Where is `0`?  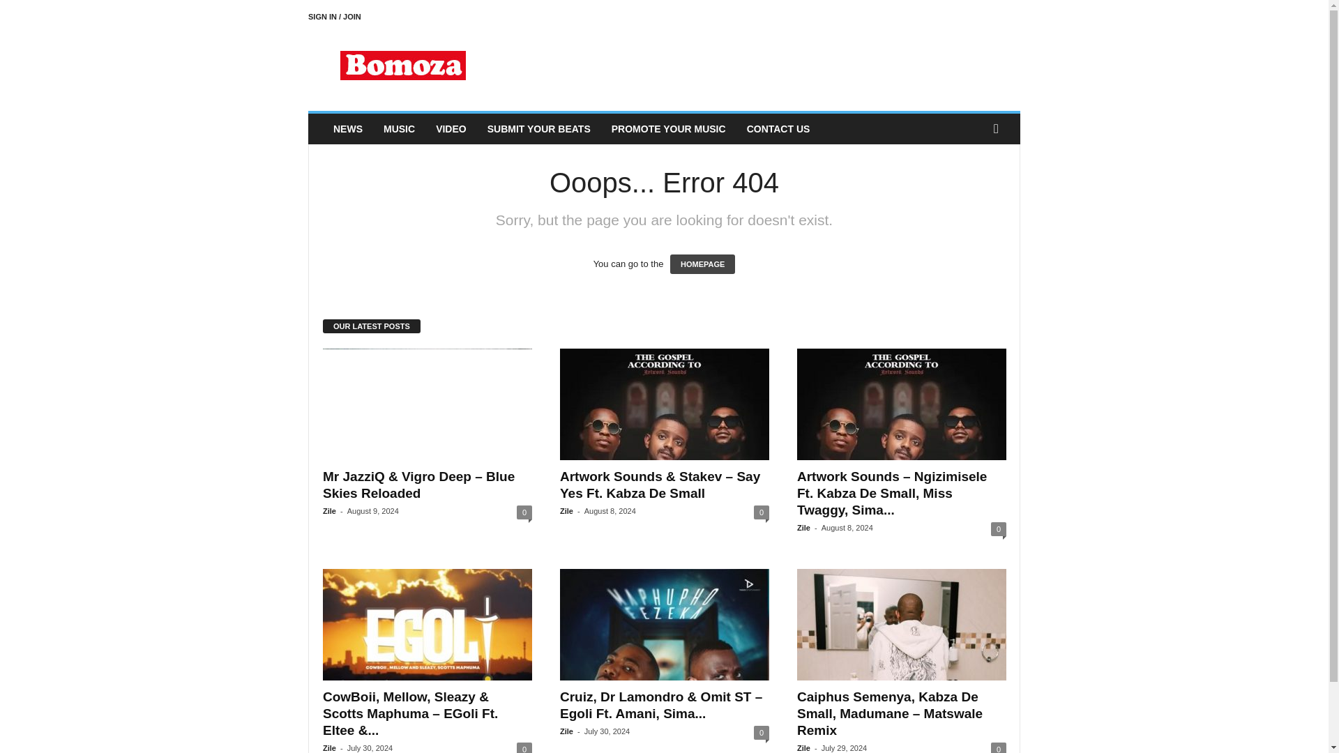
0 is located at coordinates (999, 528).